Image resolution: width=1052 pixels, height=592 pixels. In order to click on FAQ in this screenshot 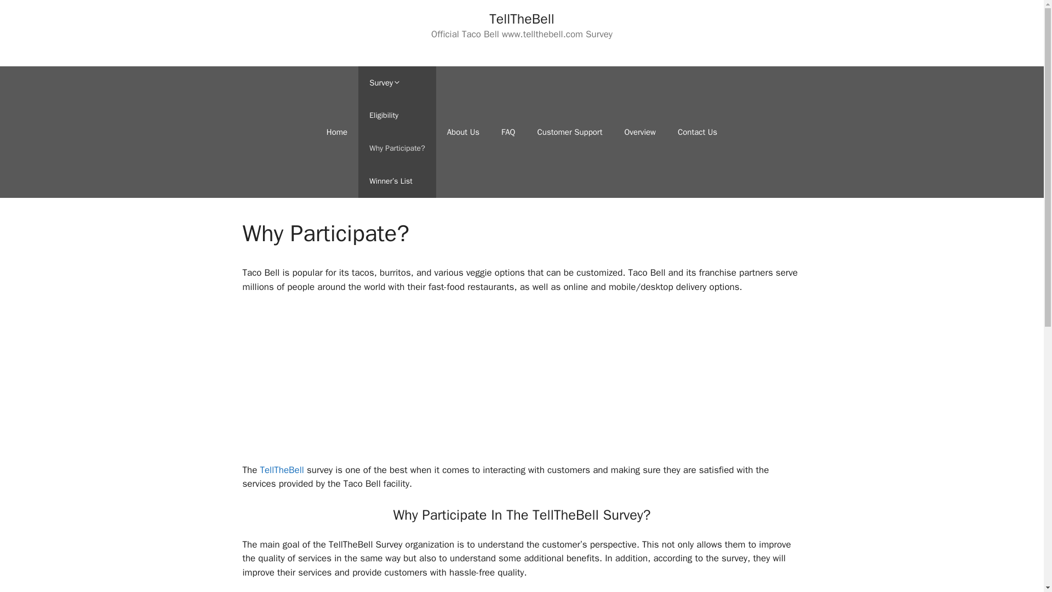, I will do `click(508, 132)`.